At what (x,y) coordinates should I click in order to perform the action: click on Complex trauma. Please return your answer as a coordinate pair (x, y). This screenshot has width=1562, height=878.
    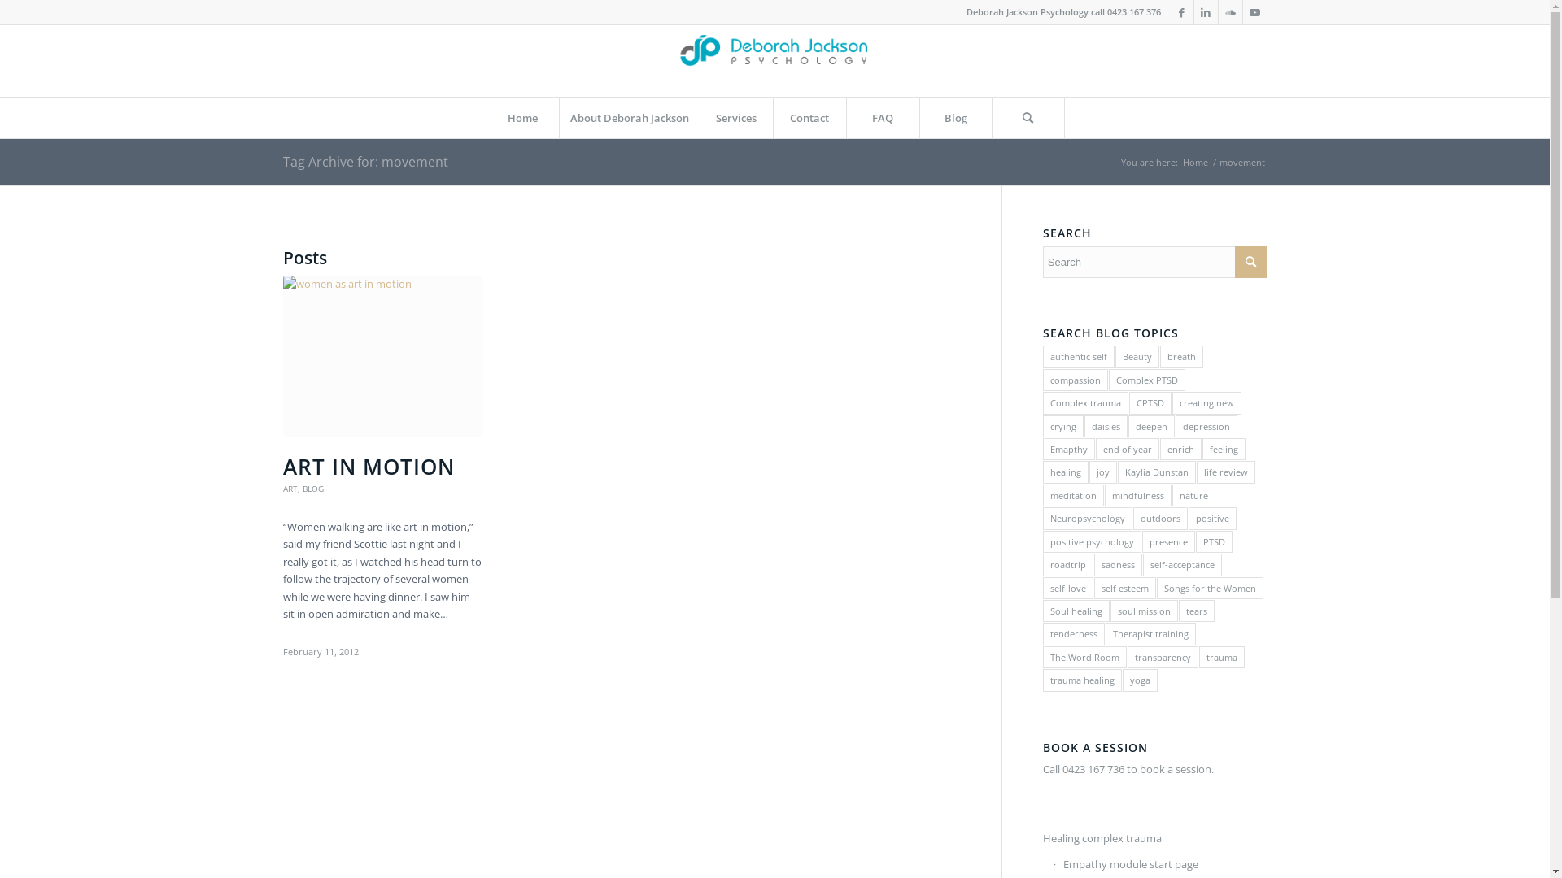
    Looking at the image, I should click on (1085, 402).